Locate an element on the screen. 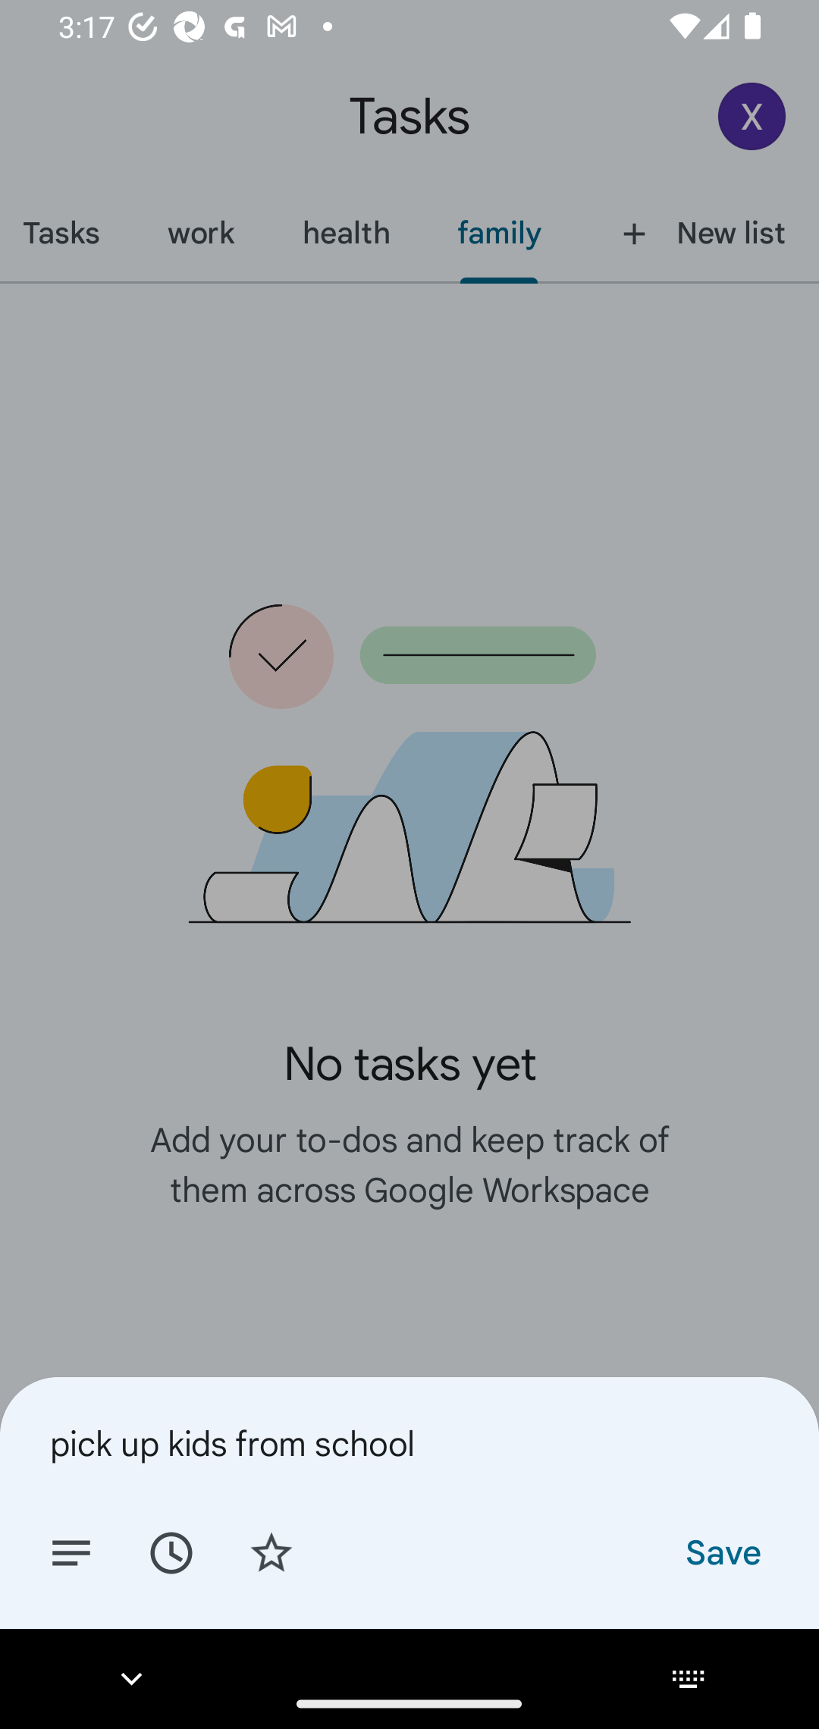 Image resolution: width=819 pixels, height=1729 pixels. Add star is located at coordinates (271, 1552).